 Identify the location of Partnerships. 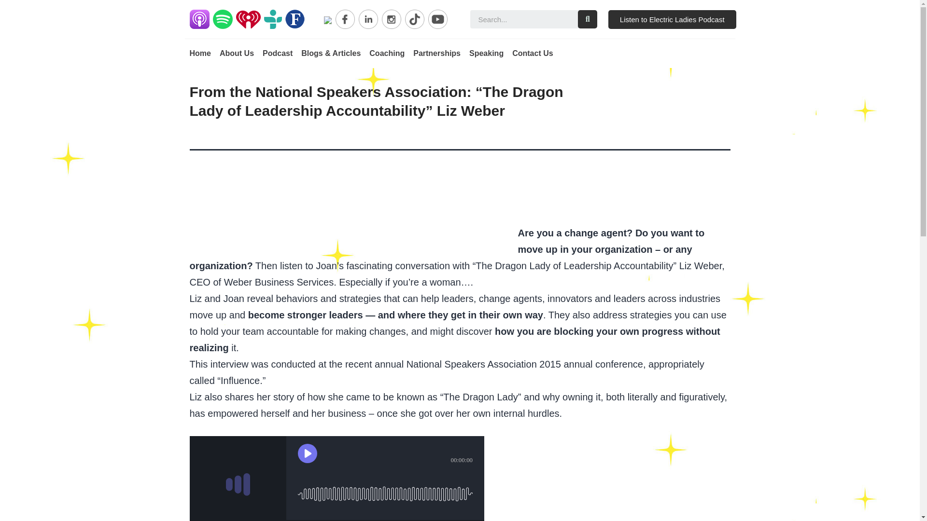
(437, 53).